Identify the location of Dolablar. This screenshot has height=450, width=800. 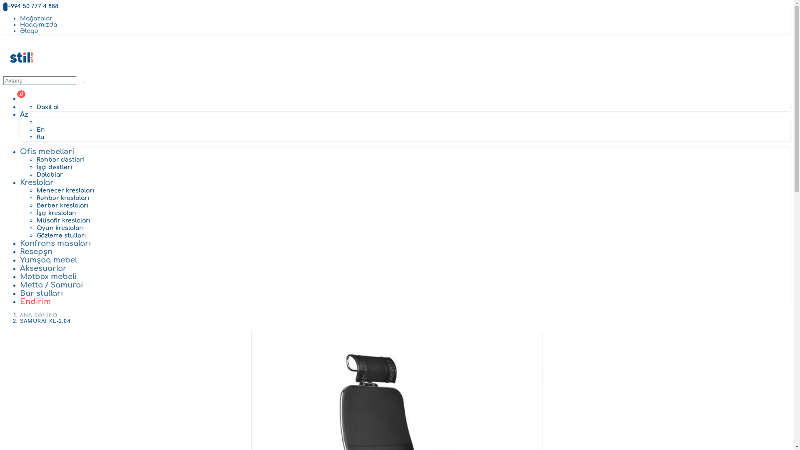
(50, 175).